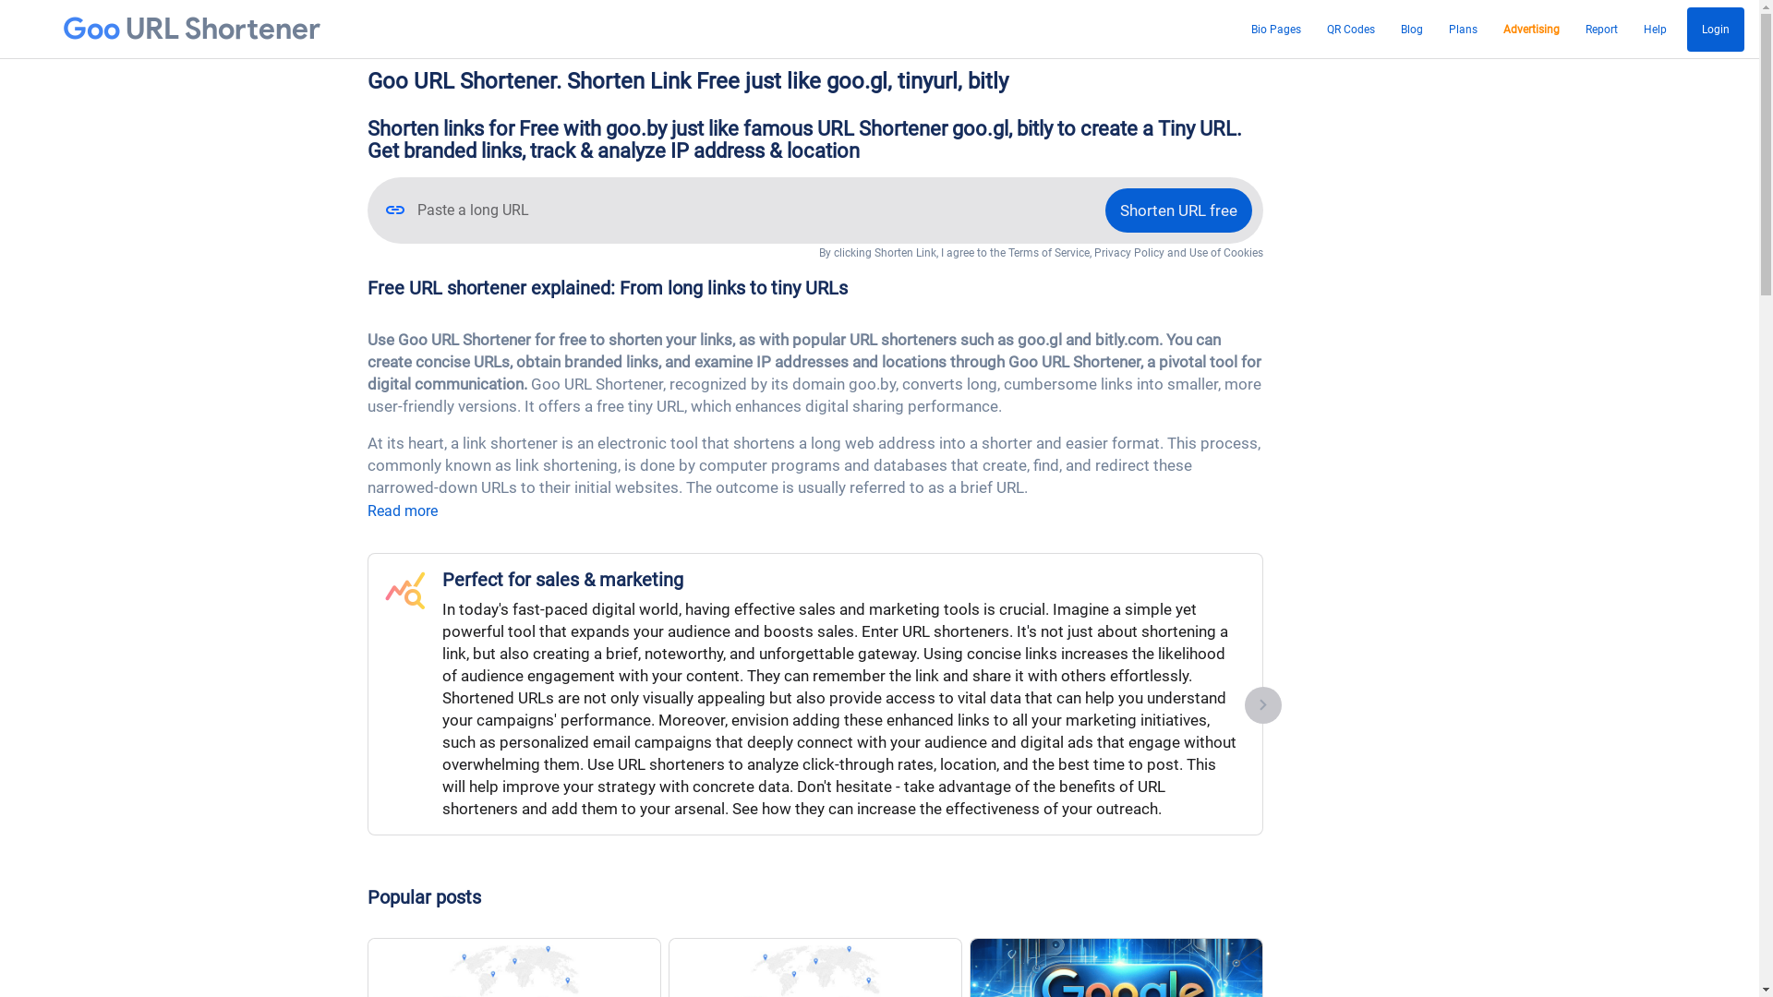 This screenshot has width=1773, height=997. I want to click on Bio Pages, so click(1276, 30).